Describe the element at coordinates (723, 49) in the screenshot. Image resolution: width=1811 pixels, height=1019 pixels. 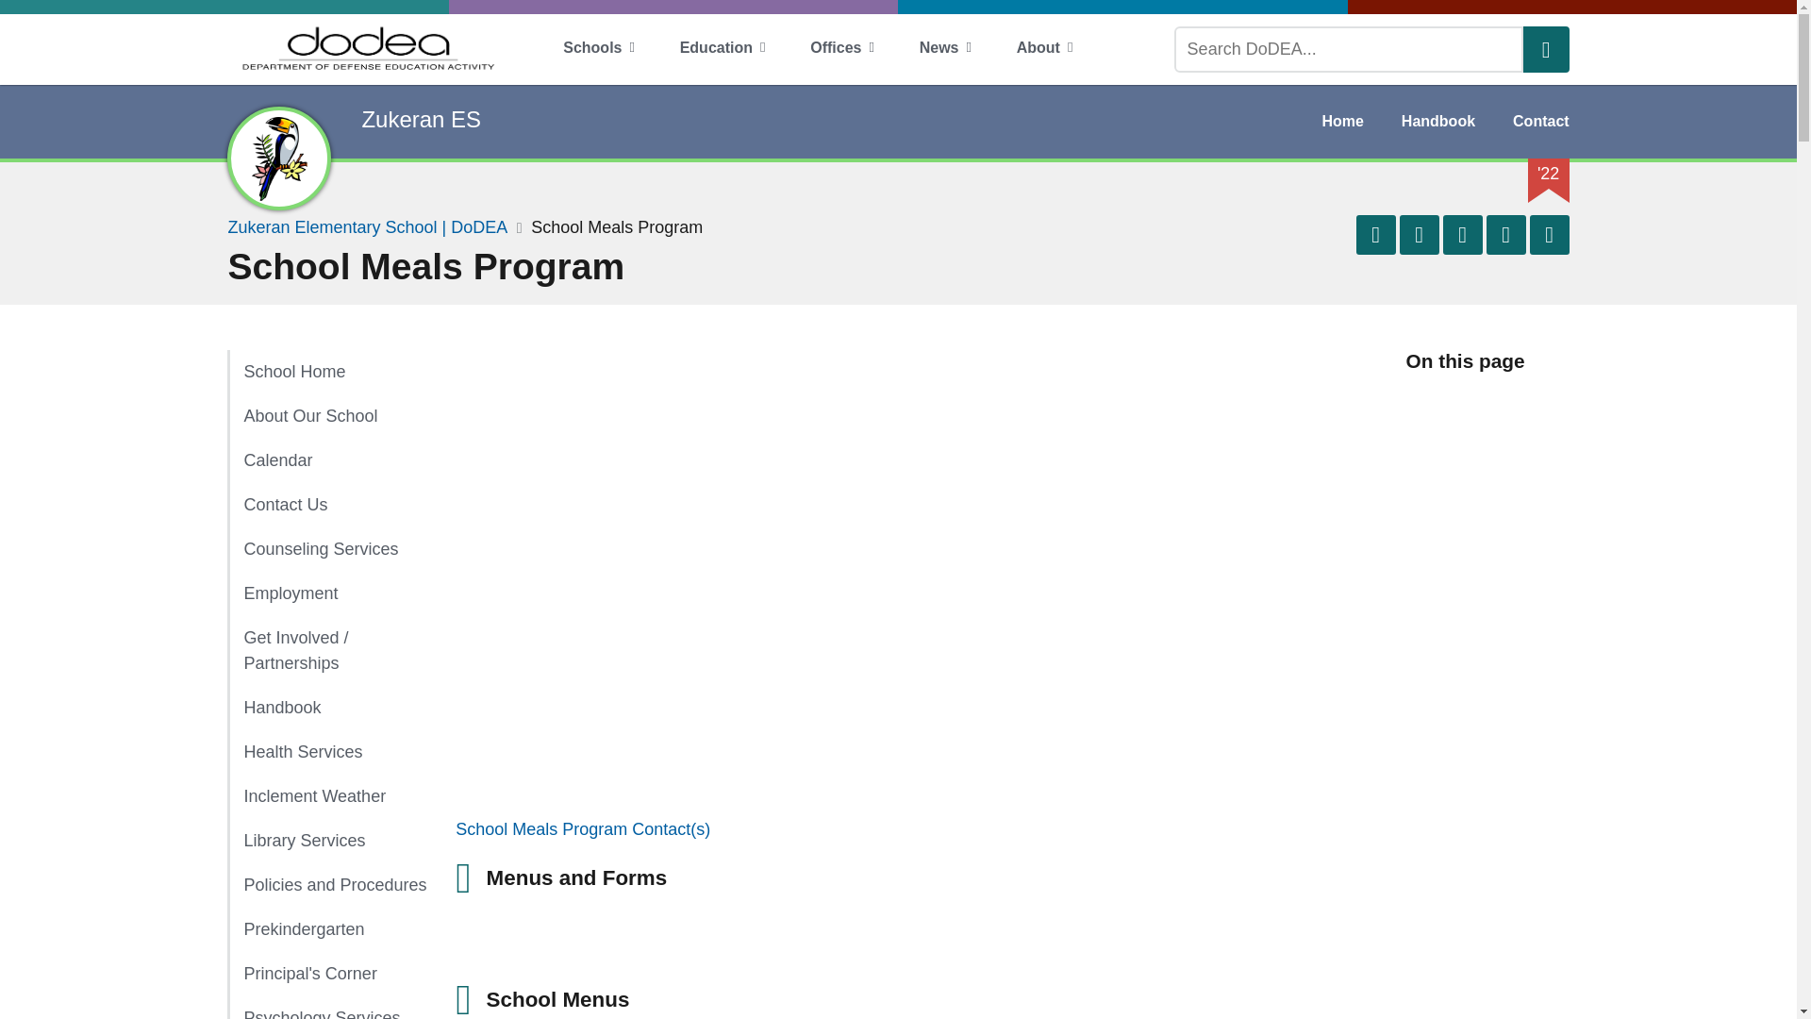
I see `Education` at that location.